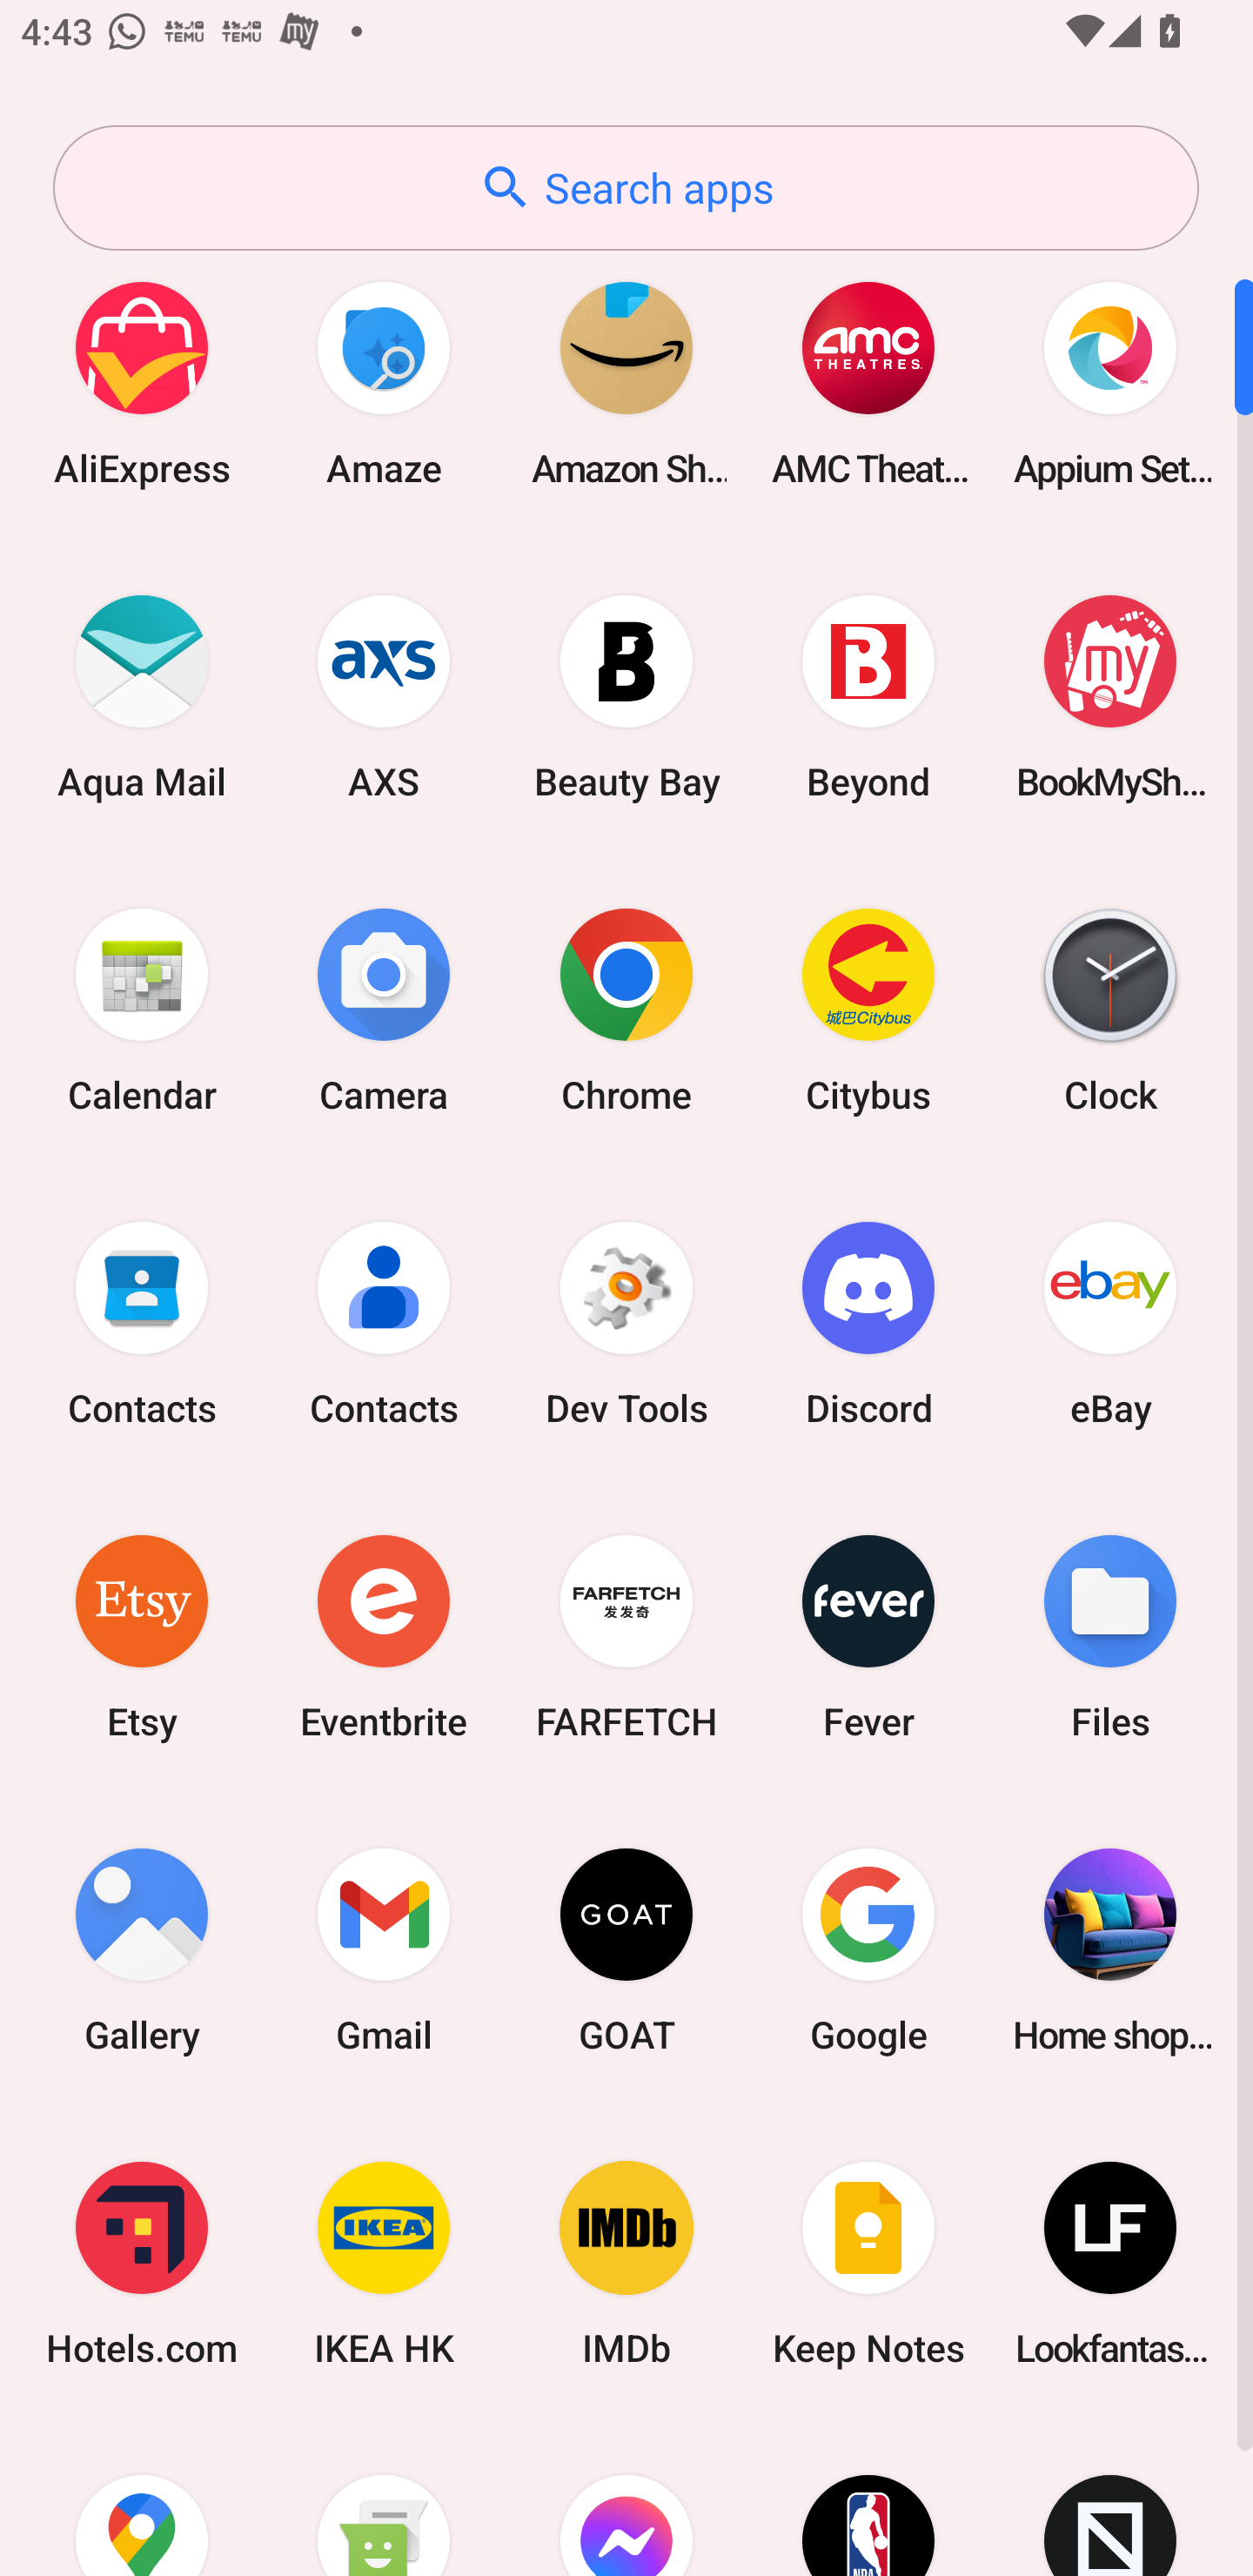 The height and width of the screenshot is (2576, 1253). Describe the element at coordinates (868, 383) in the screenshot. I see `AMC Theatres` at that location.